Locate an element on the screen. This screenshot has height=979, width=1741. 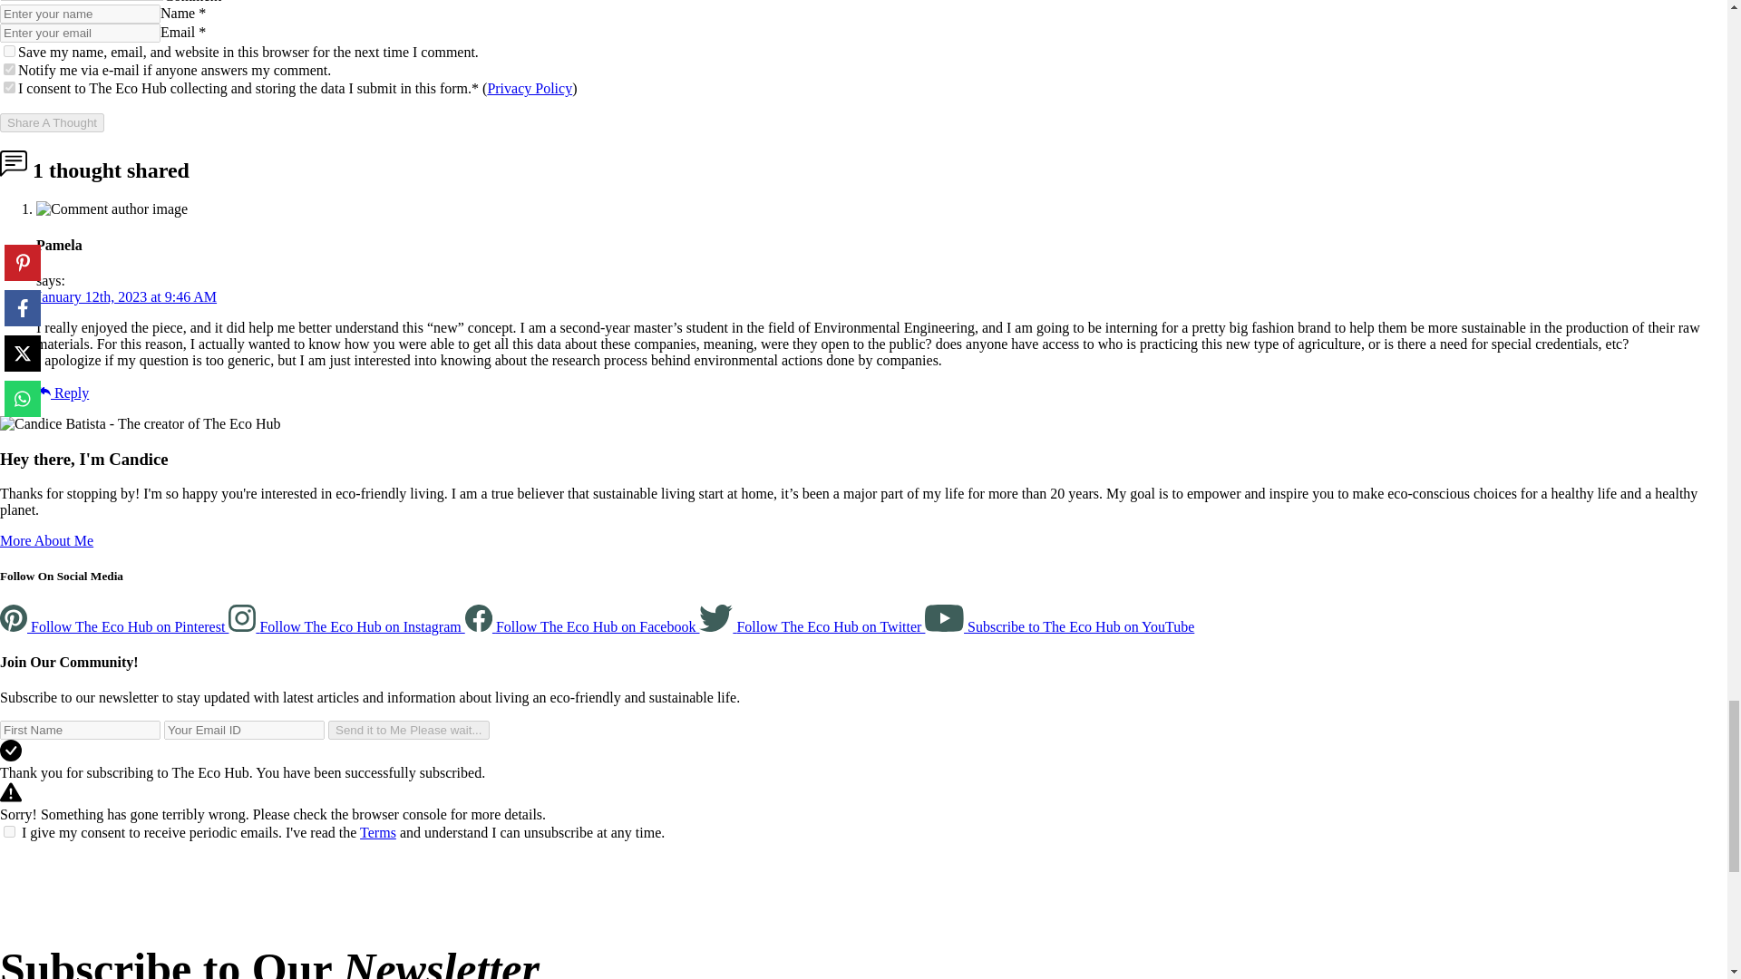
yes is located at coordinates (9, 51).